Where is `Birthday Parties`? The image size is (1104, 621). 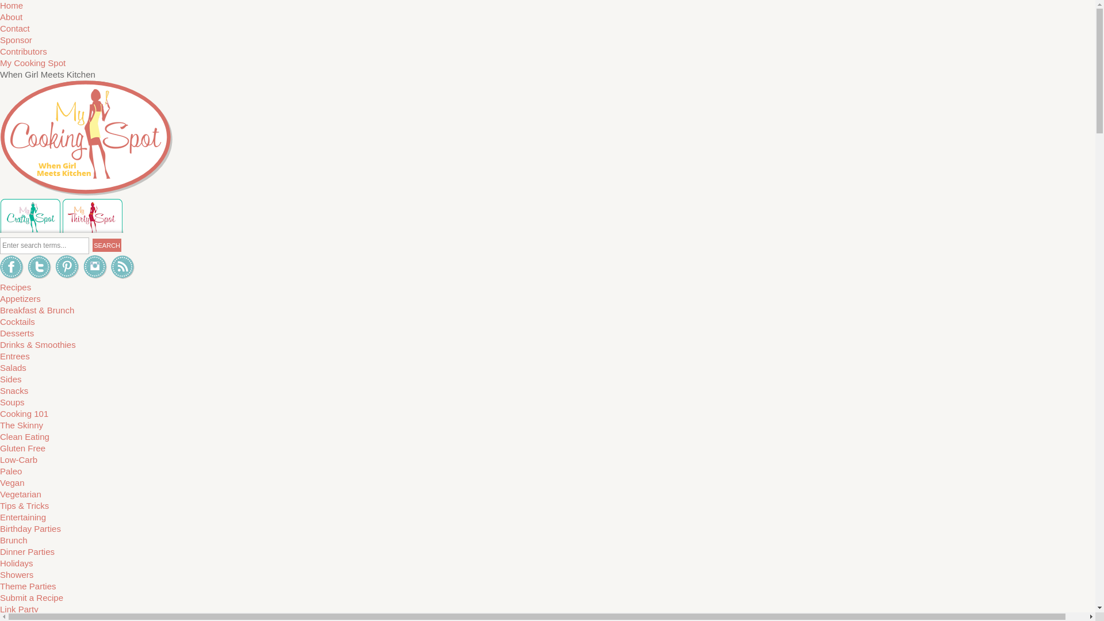 Birthday Parties is located at coordinates (30, 528).